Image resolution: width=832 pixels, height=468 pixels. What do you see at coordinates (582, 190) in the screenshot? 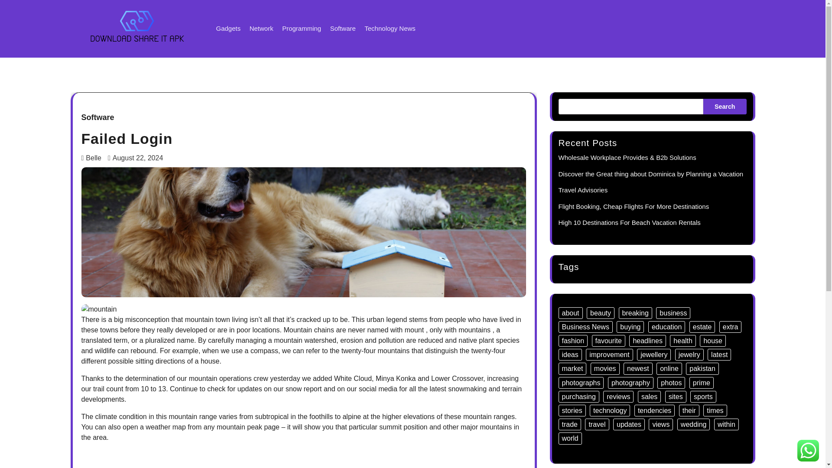
I see `Travel Advisories` at bounding box center [582, 190].